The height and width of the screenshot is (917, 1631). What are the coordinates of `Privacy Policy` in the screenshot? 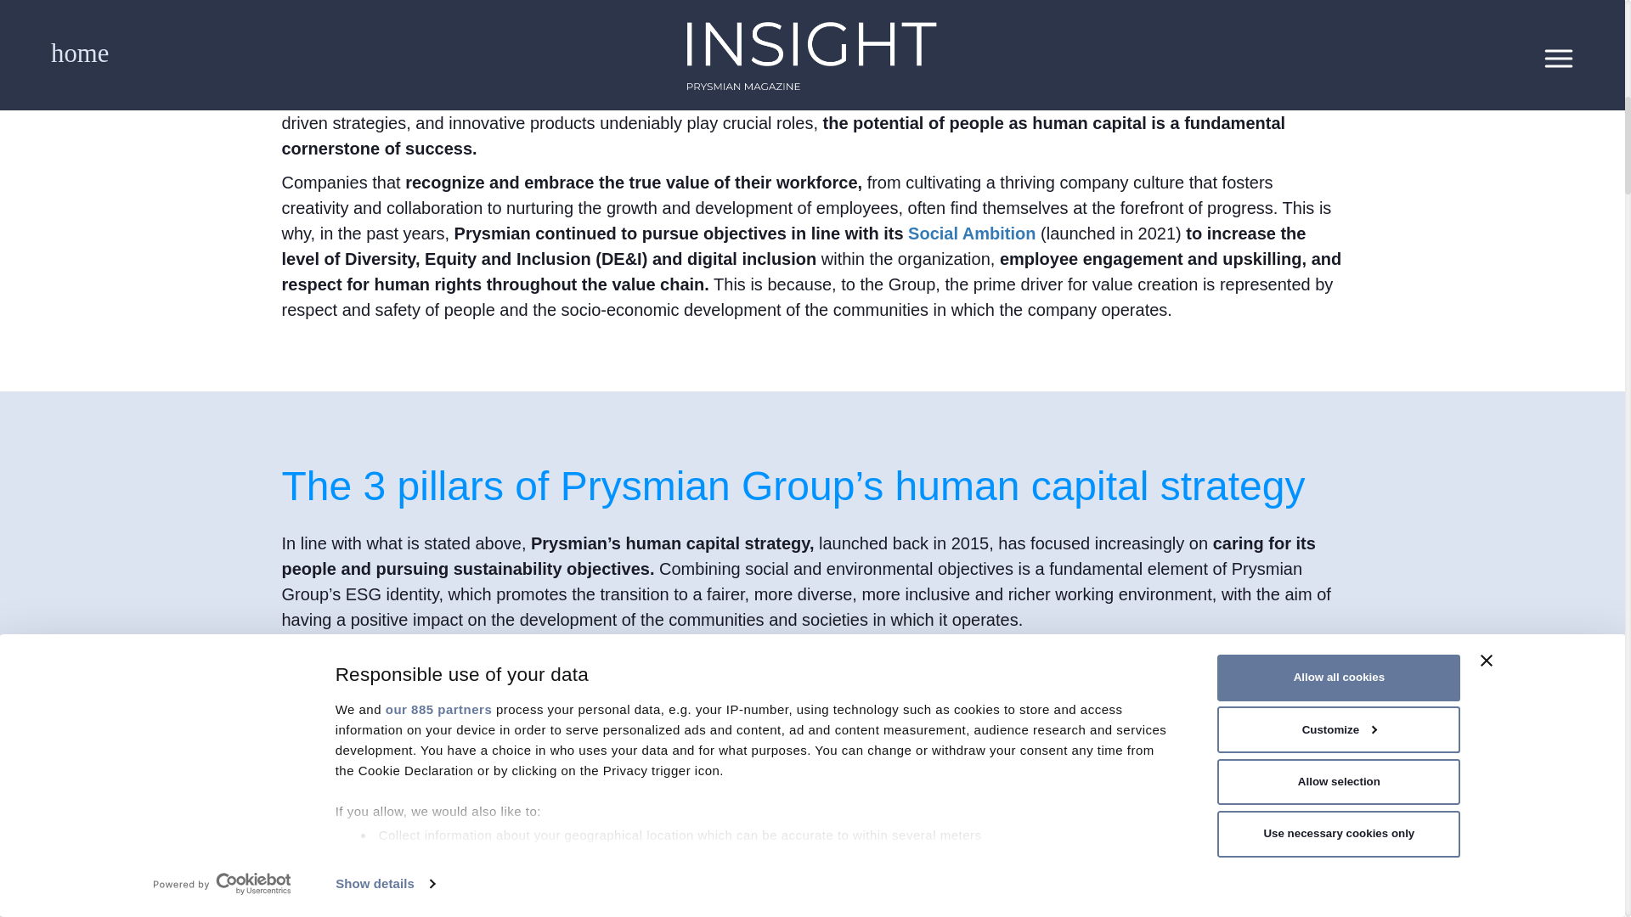 It's located at (663, 83).